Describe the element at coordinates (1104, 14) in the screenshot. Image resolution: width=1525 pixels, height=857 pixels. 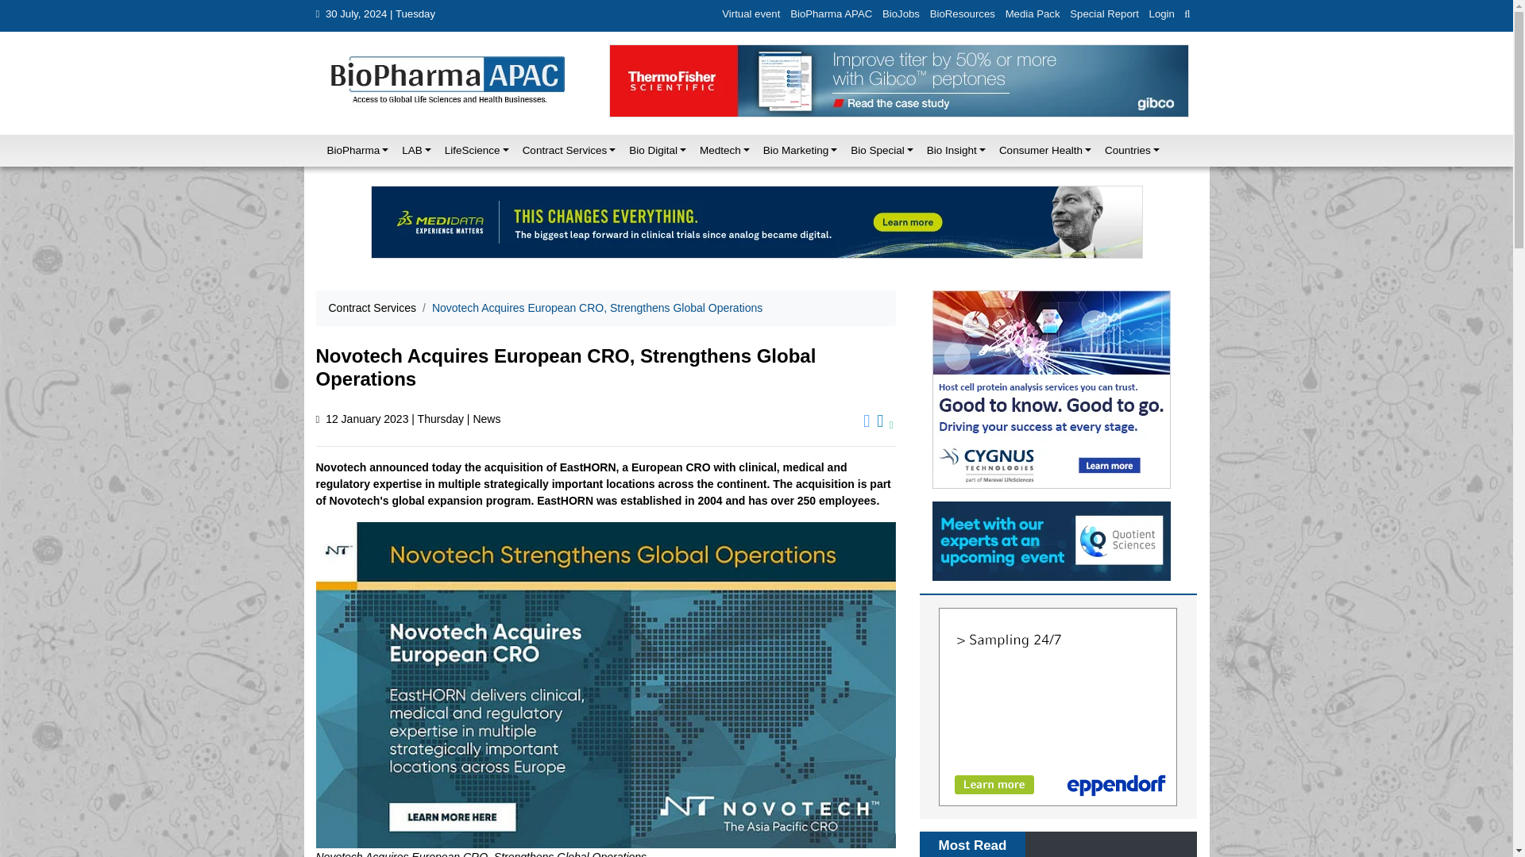
I see `Special Report` at that location.